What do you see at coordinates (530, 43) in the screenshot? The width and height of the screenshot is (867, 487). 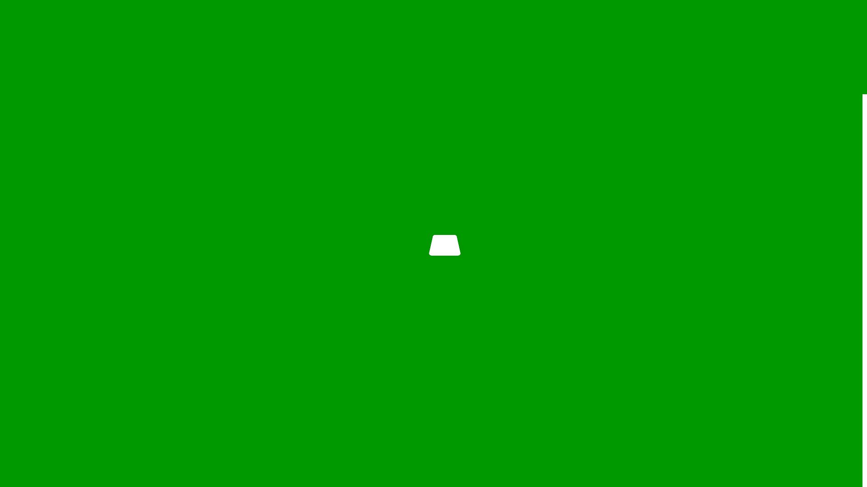 I see `Bloq` at bounding box center [530, 43].